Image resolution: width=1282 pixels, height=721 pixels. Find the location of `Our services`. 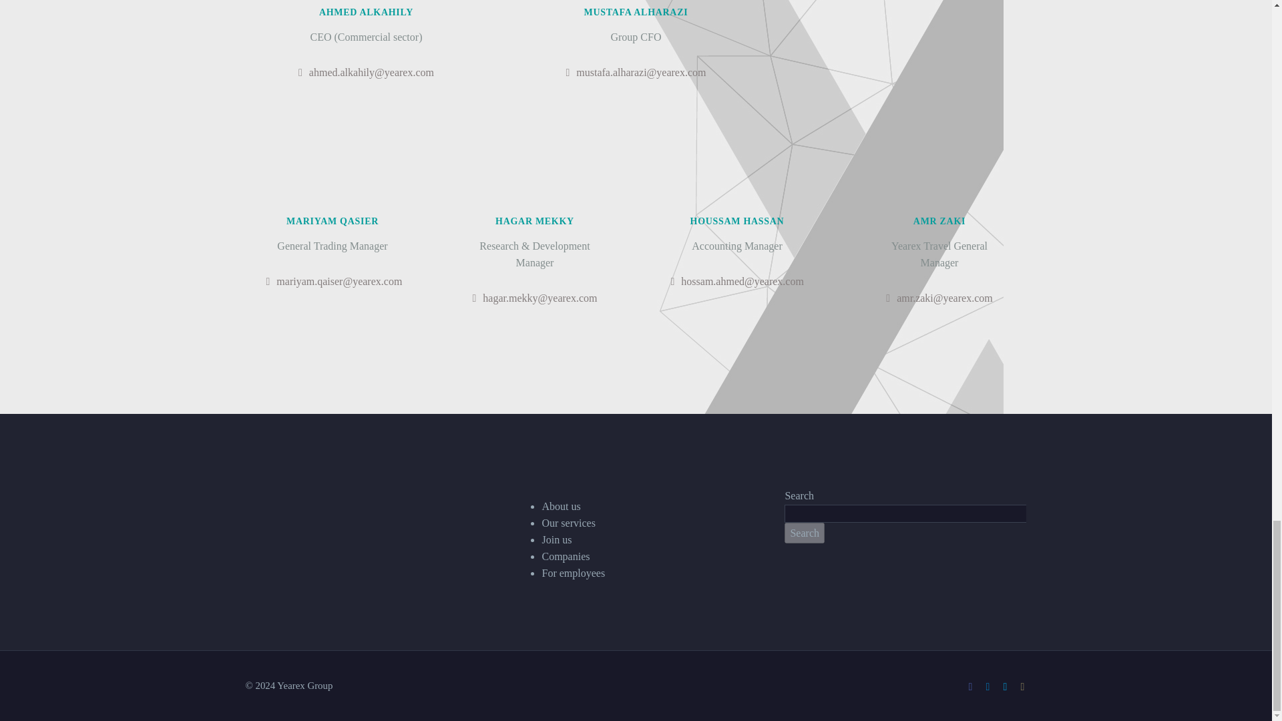

Our services is located at coordinates (568, 523).